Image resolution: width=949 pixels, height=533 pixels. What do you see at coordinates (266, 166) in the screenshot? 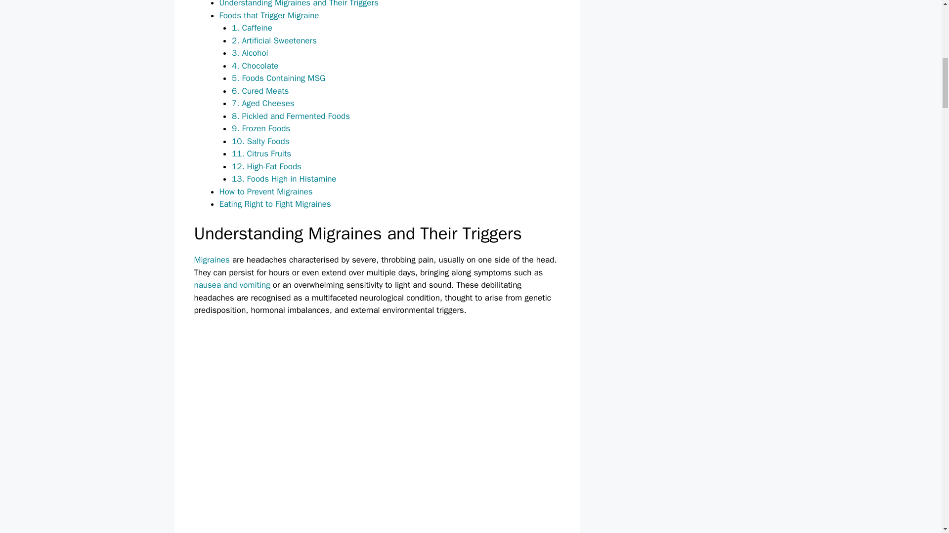
I see `12. High-Fat Foods` at bounding box center [266, 166].